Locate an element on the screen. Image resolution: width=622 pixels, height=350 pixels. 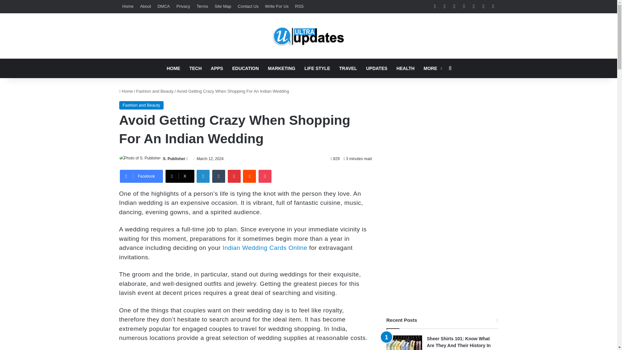
Tumblr is located at coordinates (218, 176).